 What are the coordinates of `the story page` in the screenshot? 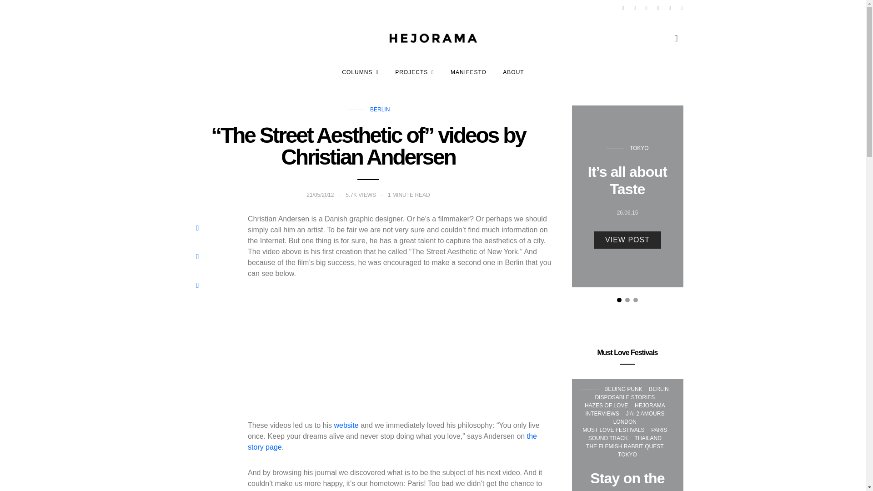 It's located at (392, 442).